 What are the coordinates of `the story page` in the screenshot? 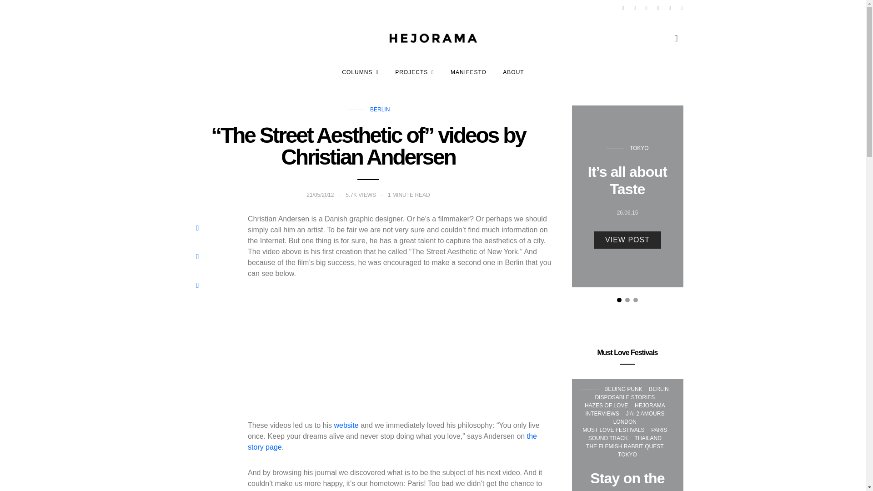 It's located at (392, 442).